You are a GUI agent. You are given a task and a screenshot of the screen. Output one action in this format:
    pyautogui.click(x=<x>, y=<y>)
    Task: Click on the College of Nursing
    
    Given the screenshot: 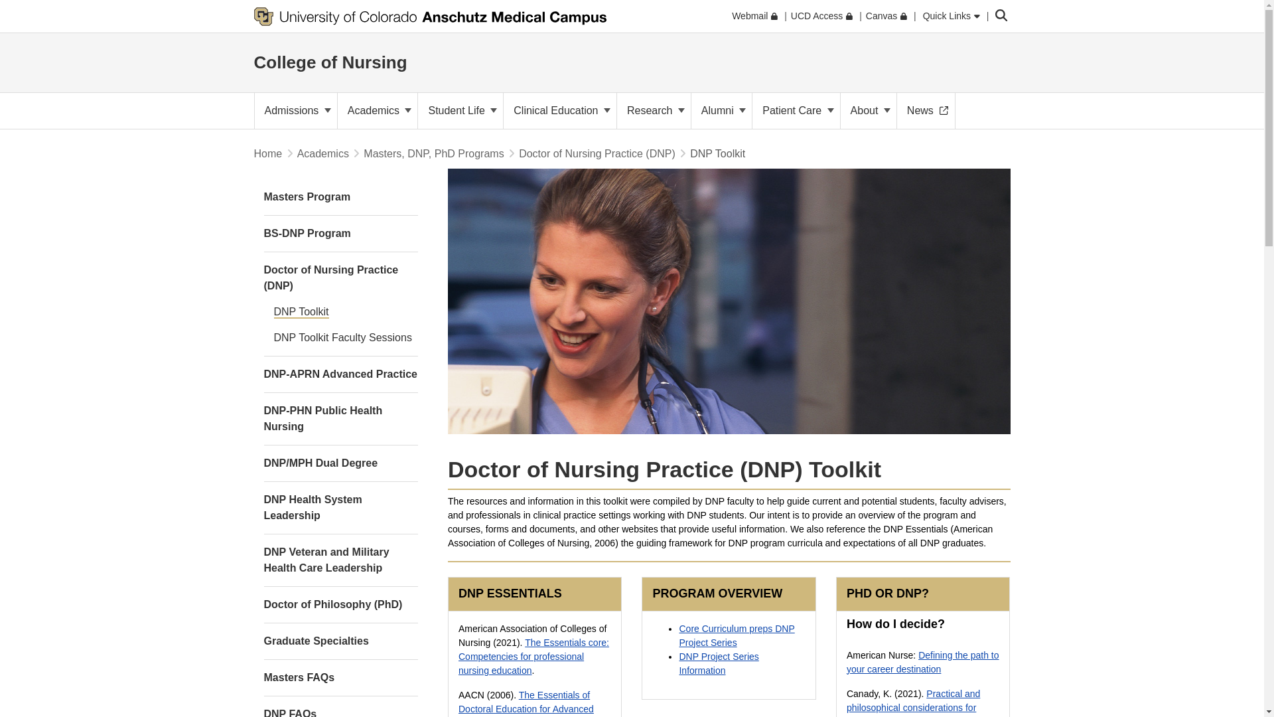 What is the action you would take?
    pyautogui.click(x=330, y=62)
    